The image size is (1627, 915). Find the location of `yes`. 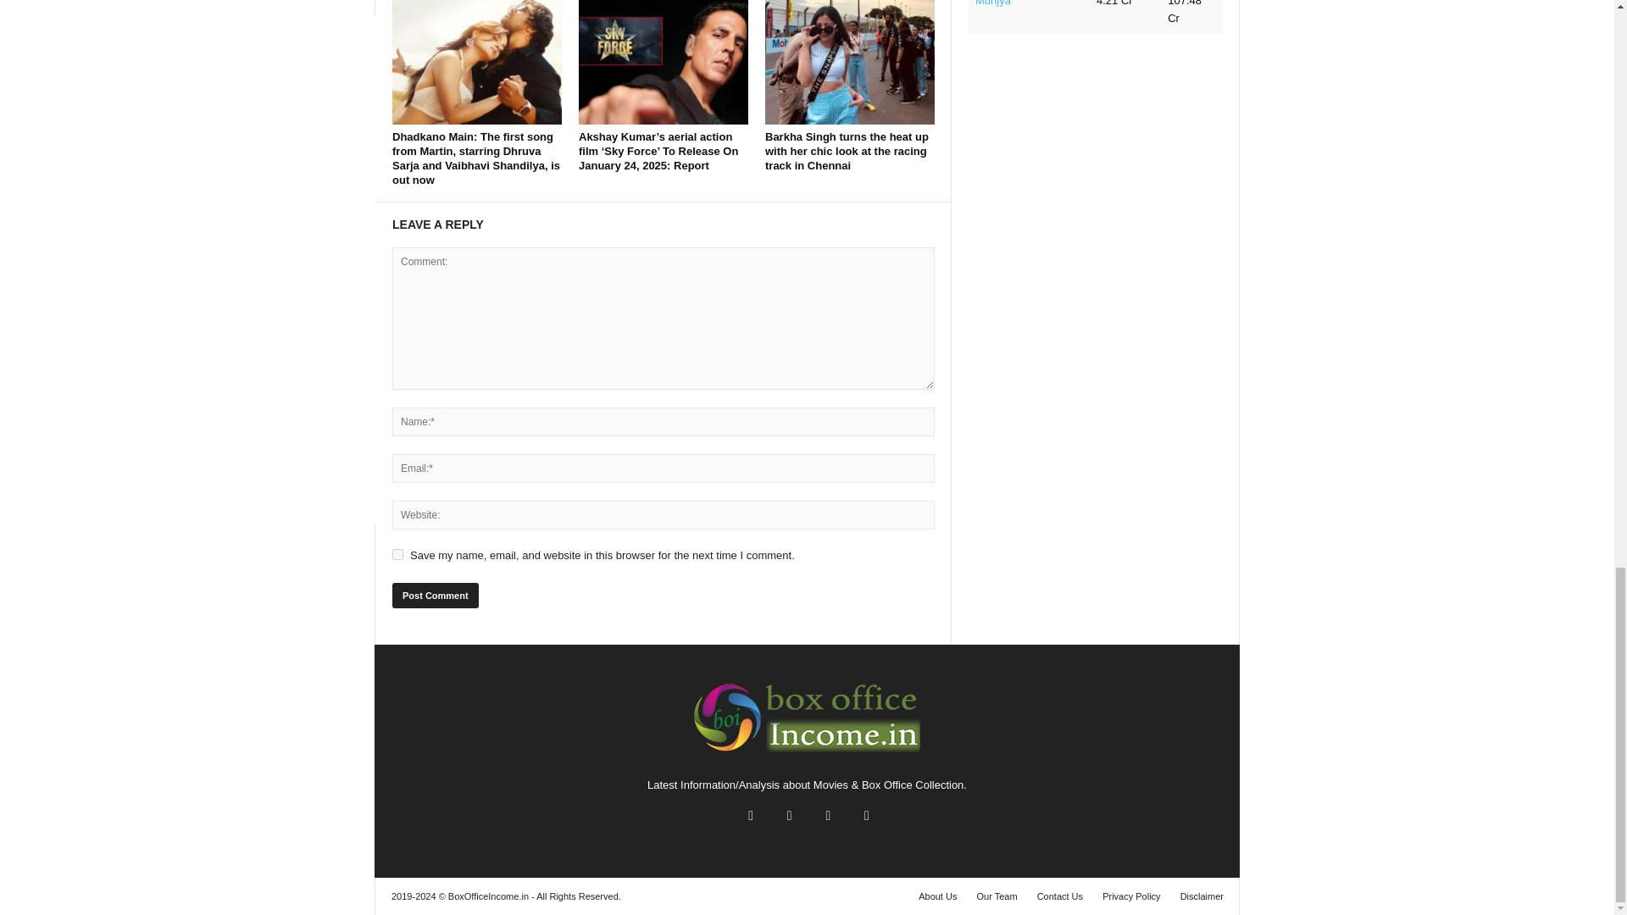

yes is located at coordinates (397, 554).